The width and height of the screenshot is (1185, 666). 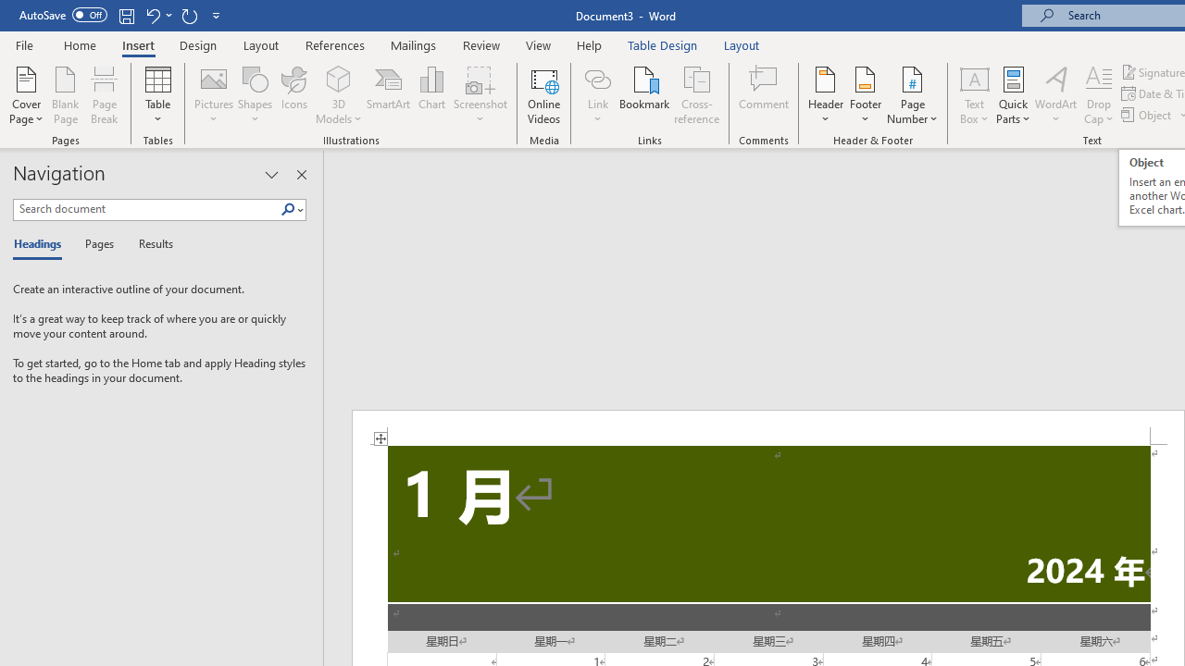 What do you see at coordinates (1148, 115) in the screenshot?
I see `Object...` at bounding box center [1148, 115].